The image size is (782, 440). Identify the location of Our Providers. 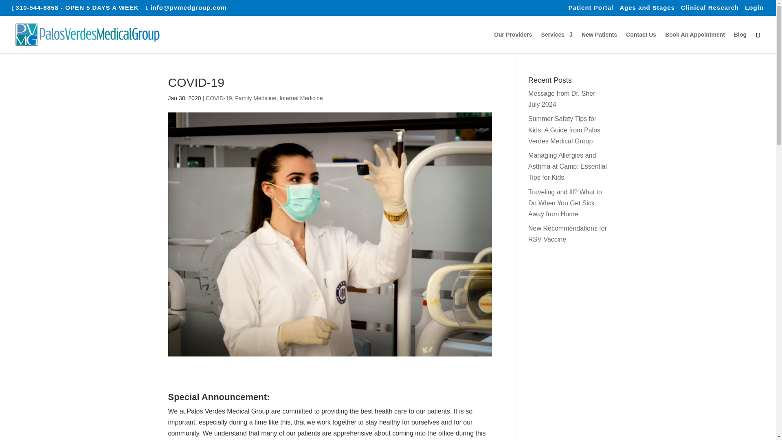
(513, 42).